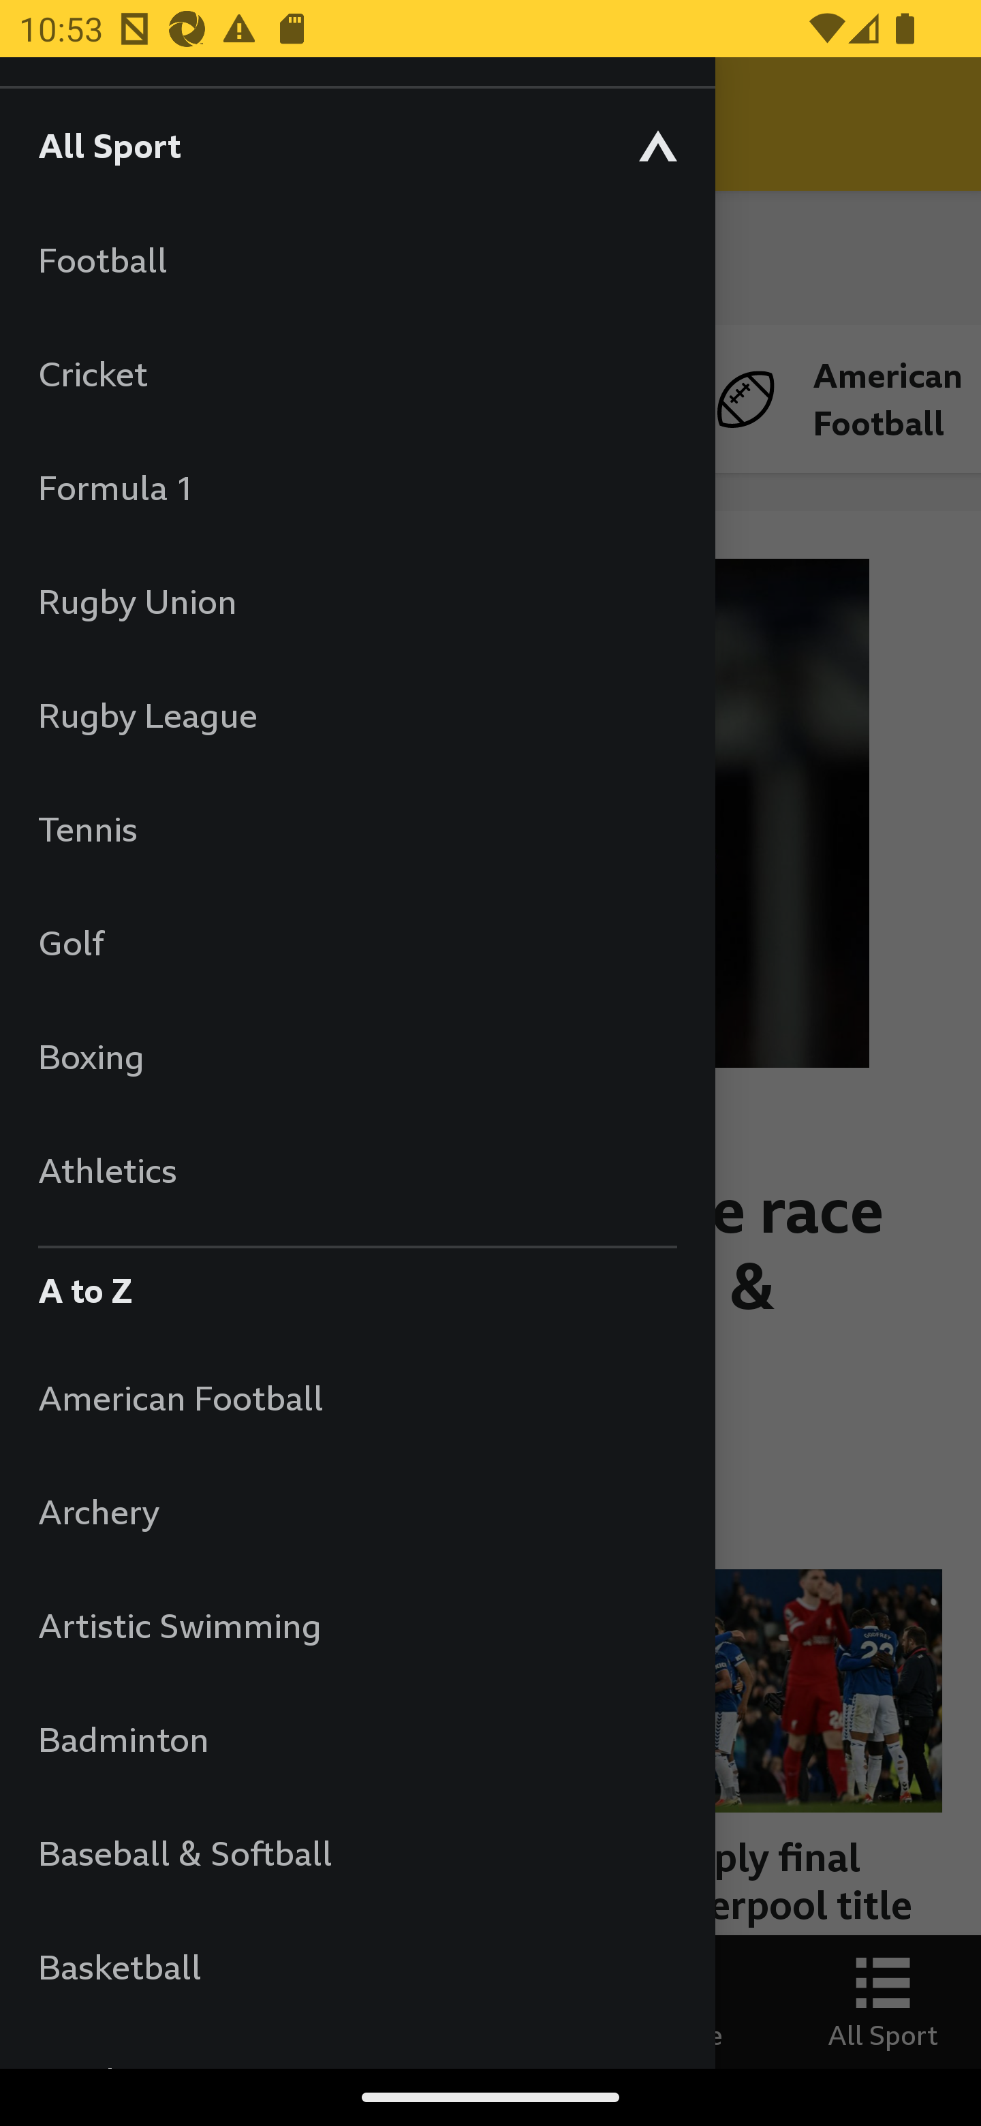  Describe the element at coordinates (357, 373) in the screenshot. I see `Cricket` at that location.